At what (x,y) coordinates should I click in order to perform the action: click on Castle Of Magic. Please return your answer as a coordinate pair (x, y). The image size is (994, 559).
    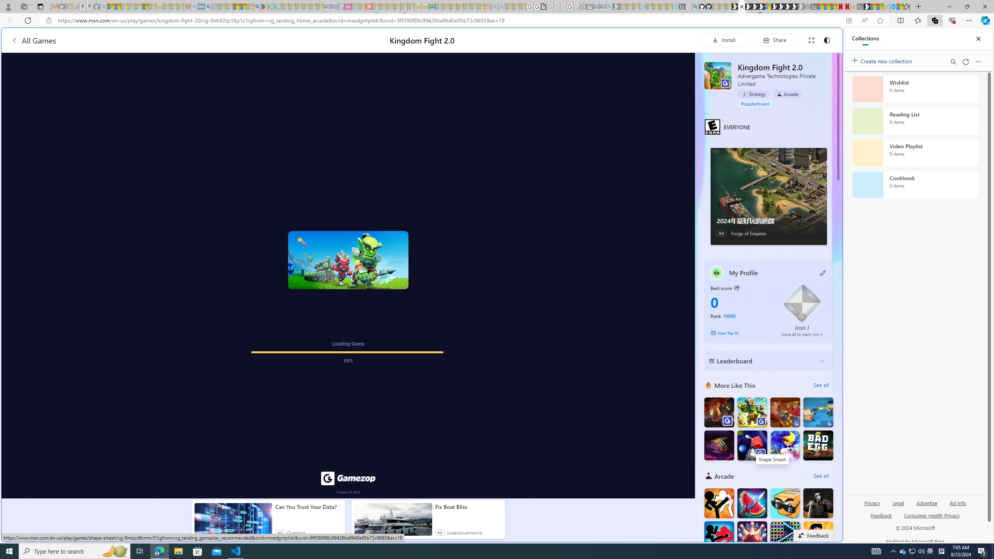
    Looking at the image, I should click on (785, 445).